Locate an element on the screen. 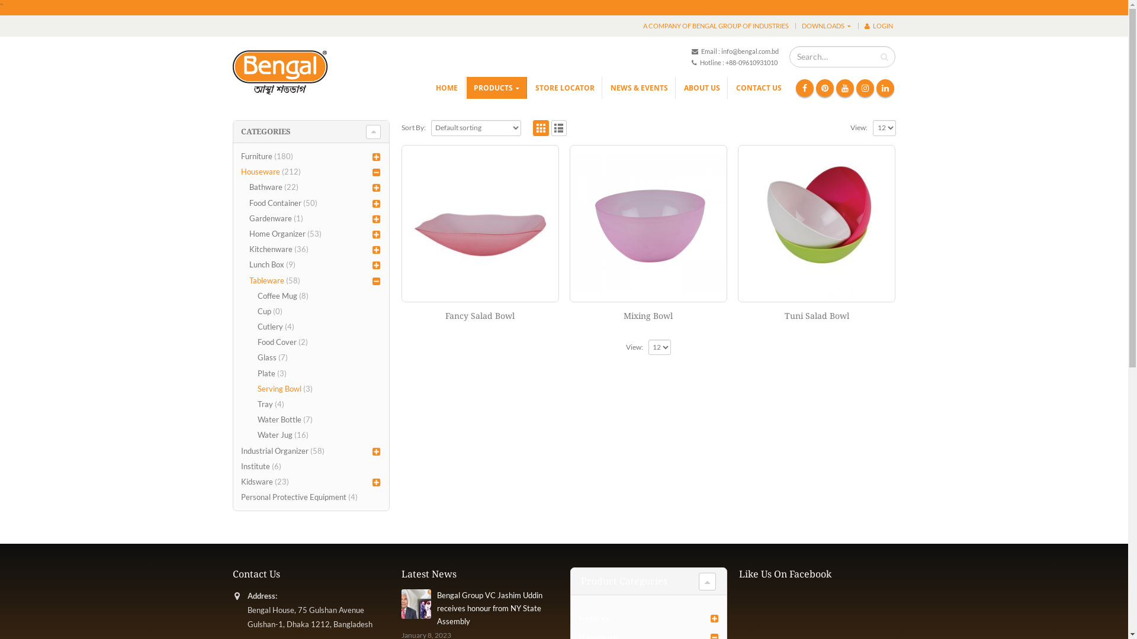  Gardenware is located at coordinates (271, 218).